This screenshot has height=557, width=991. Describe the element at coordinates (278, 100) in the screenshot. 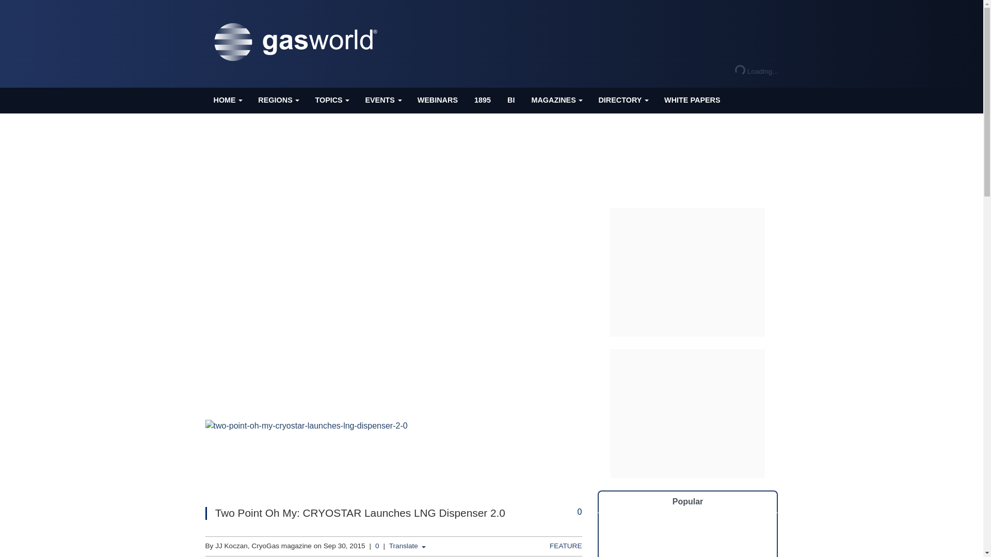

I see `Regions` at that location.